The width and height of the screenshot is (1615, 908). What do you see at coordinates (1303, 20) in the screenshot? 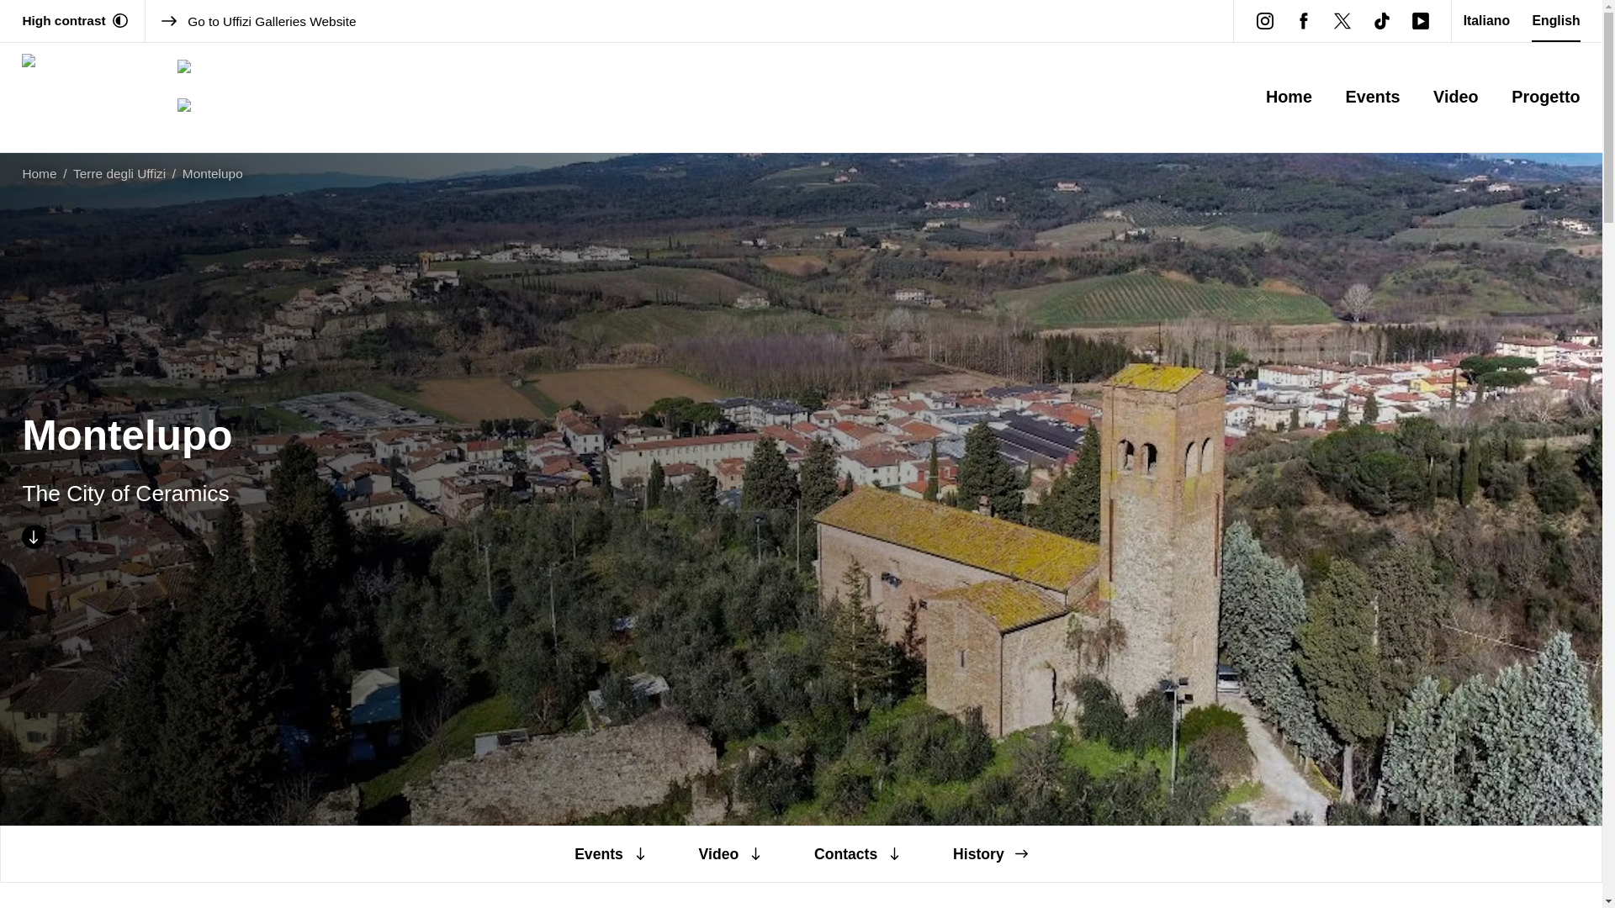
I see `facebook` at bounding box center [1303, 20].